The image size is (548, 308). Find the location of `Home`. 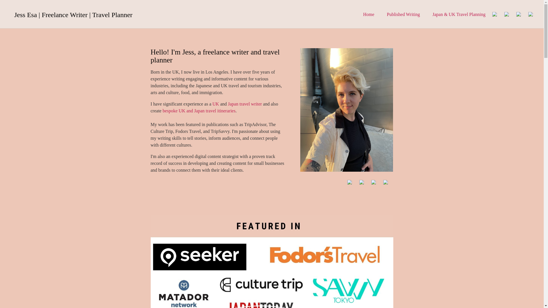

Home is located at coordinates (368, 14).